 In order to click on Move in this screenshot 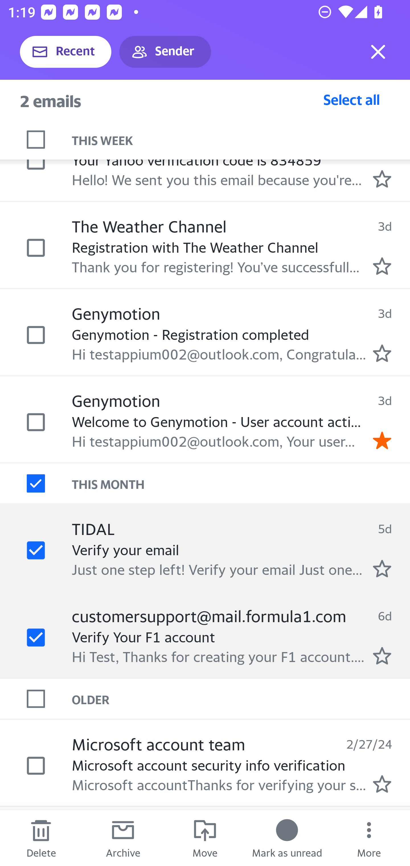, I will do `click(205, 838)`.